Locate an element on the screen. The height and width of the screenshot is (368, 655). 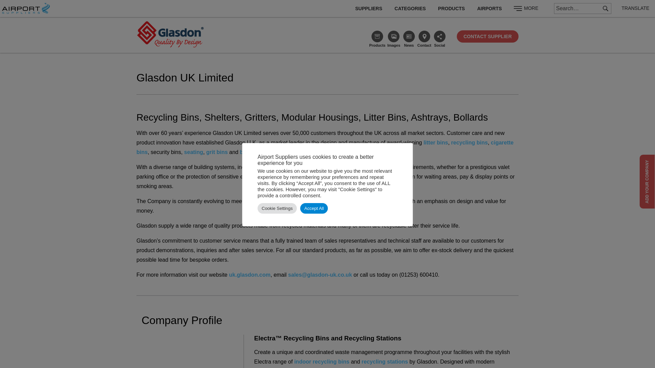
indoor recycling bins is located at coordinates (321, 362).